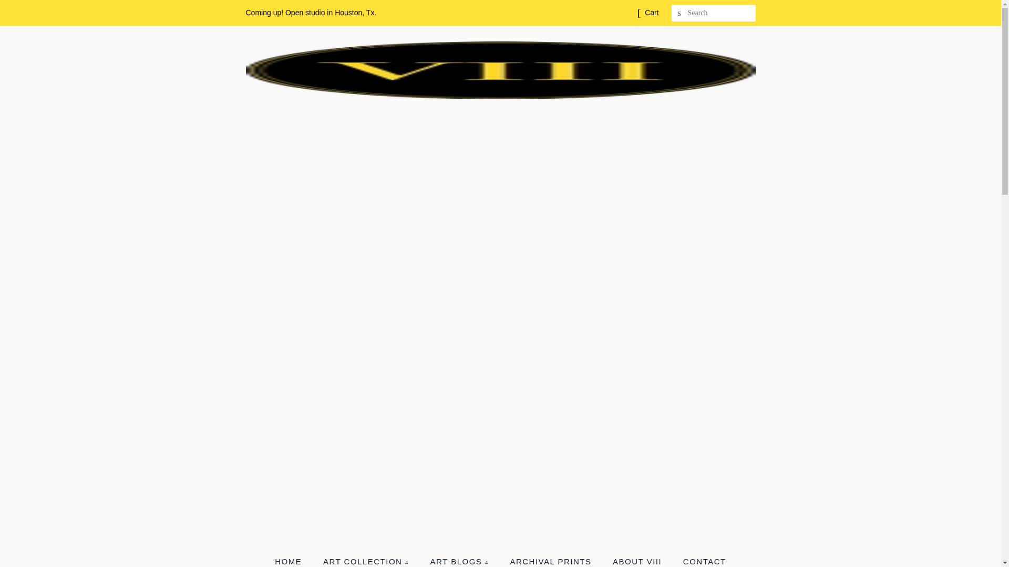  Describe the element at coordinates (701, 559) in the screenshot. I see `CONTACT` at that location.